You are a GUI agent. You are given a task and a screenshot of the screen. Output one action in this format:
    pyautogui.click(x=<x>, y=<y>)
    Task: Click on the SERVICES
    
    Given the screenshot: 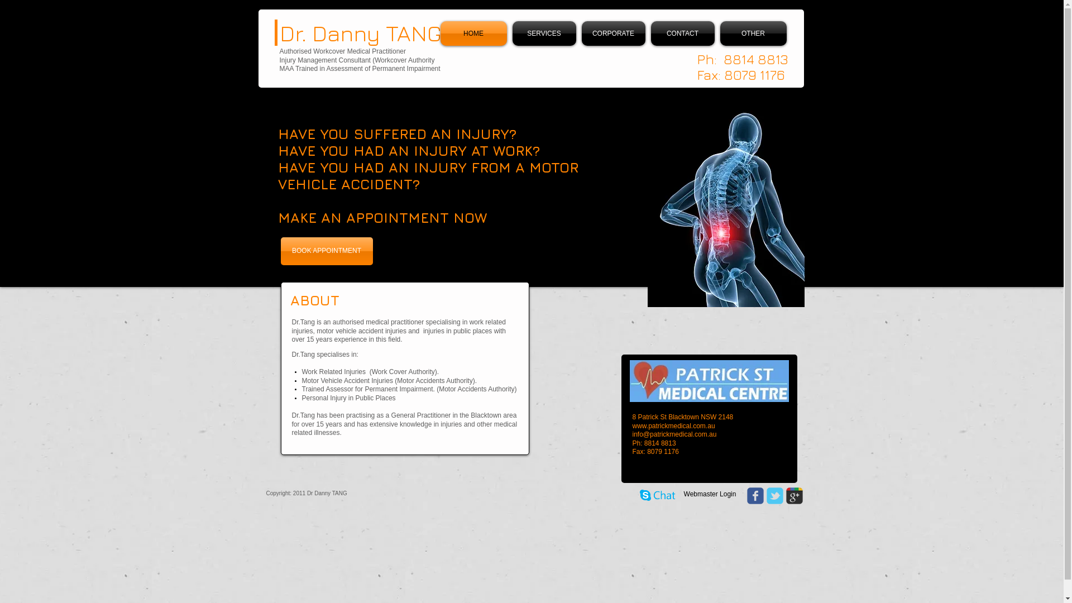 What is the action you would take?
    pyautogui.click(x=544, y=33)
    